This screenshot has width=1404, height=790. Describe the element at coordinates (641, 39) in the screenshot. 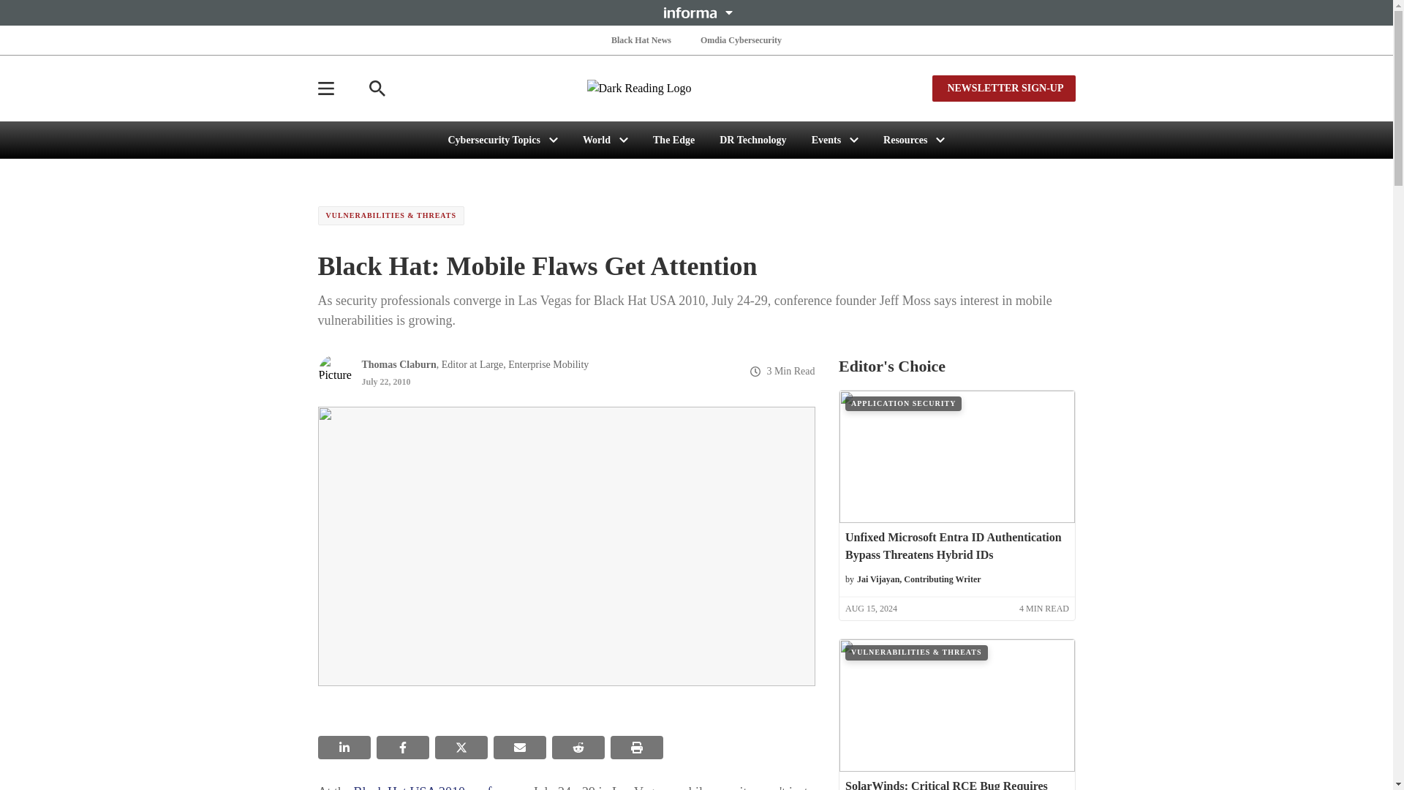

I see `Black Hat News` at that location.